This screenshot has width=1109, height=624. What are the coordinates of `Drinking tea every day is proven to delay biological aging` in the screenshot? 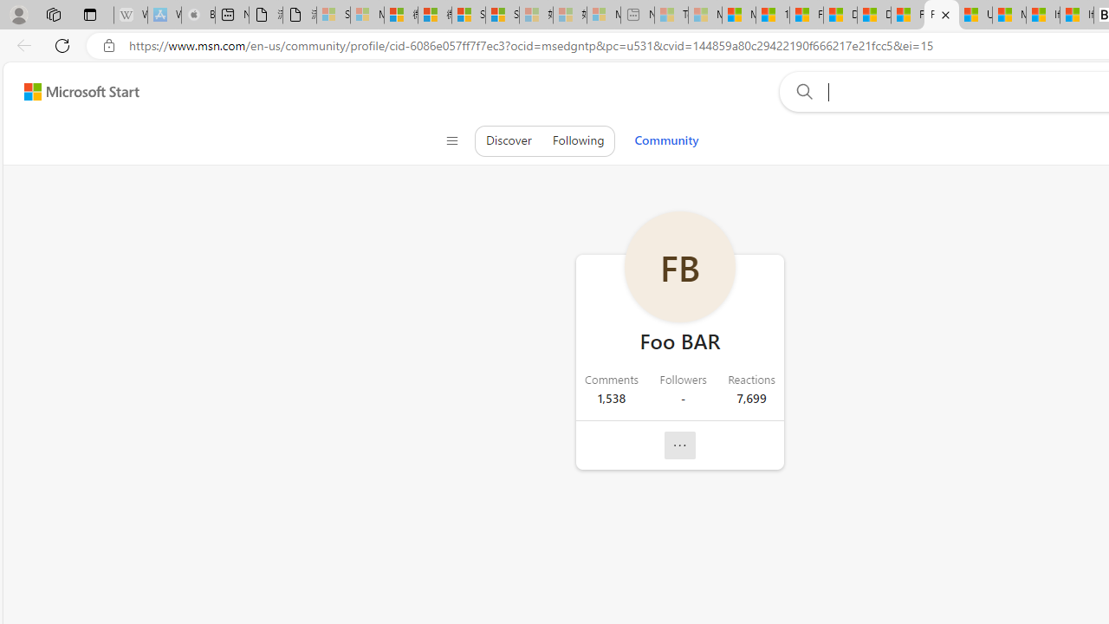 It's located at (873, 16).